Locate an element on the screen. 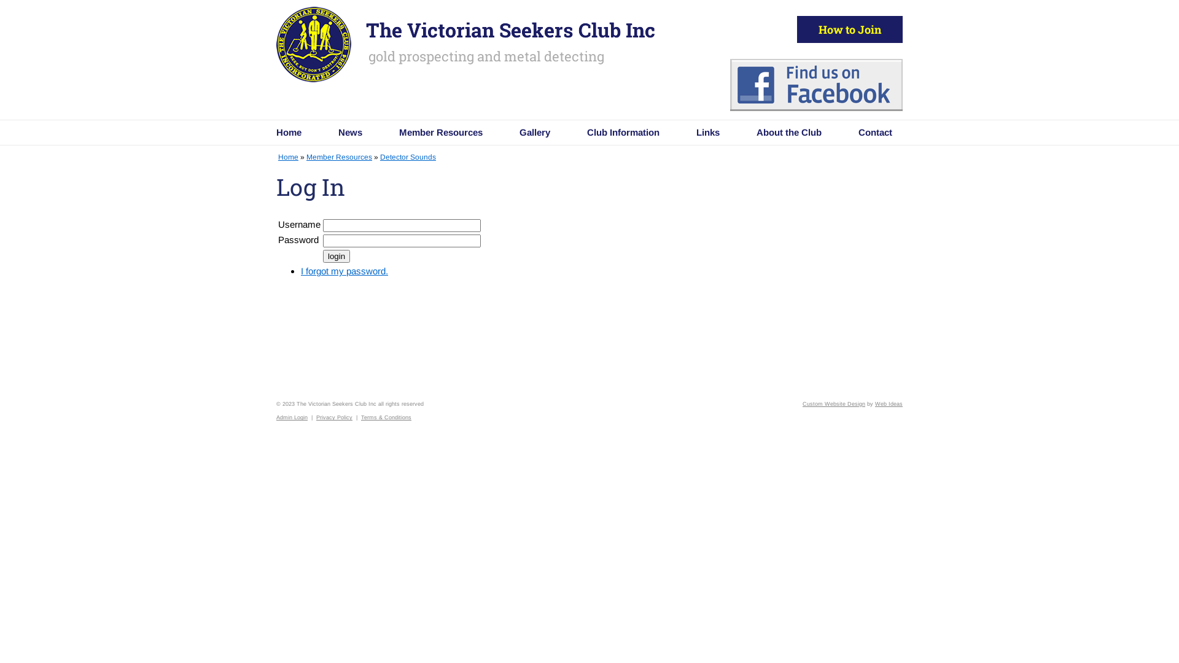 The image size is (1179, 663). Club Information is located at coordinates (623, 133).